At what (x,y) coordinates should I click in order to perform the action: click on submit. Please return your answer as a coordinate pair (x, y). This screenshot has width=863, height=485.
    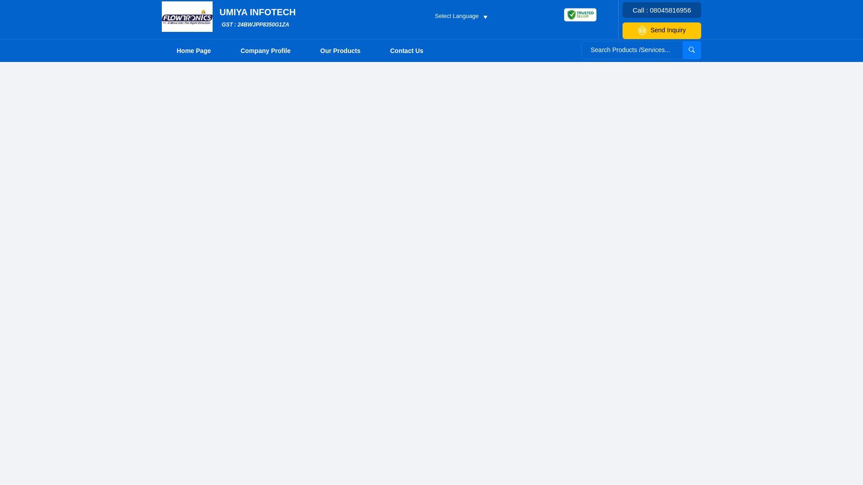
    Looking at the image, I should click on (691, 49).